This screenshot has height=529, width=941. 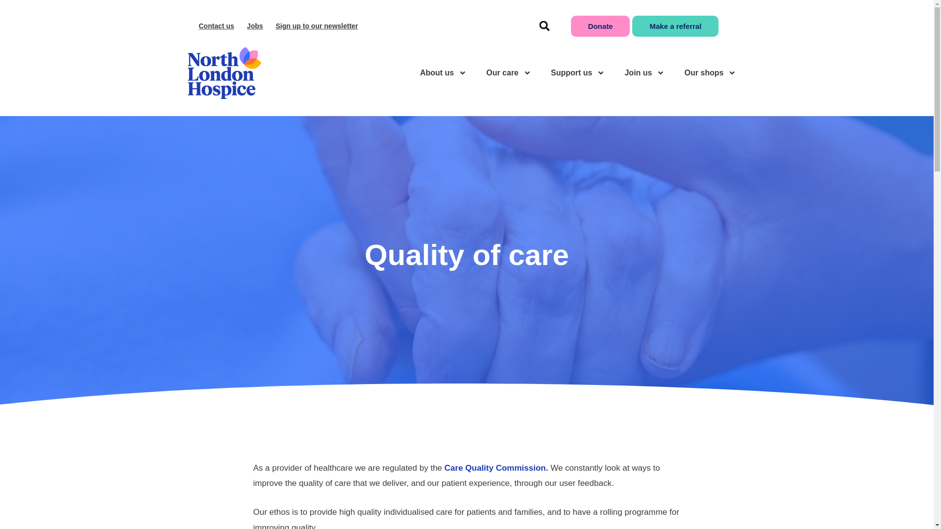 I want to click on About us, so click(x=443, y=72).